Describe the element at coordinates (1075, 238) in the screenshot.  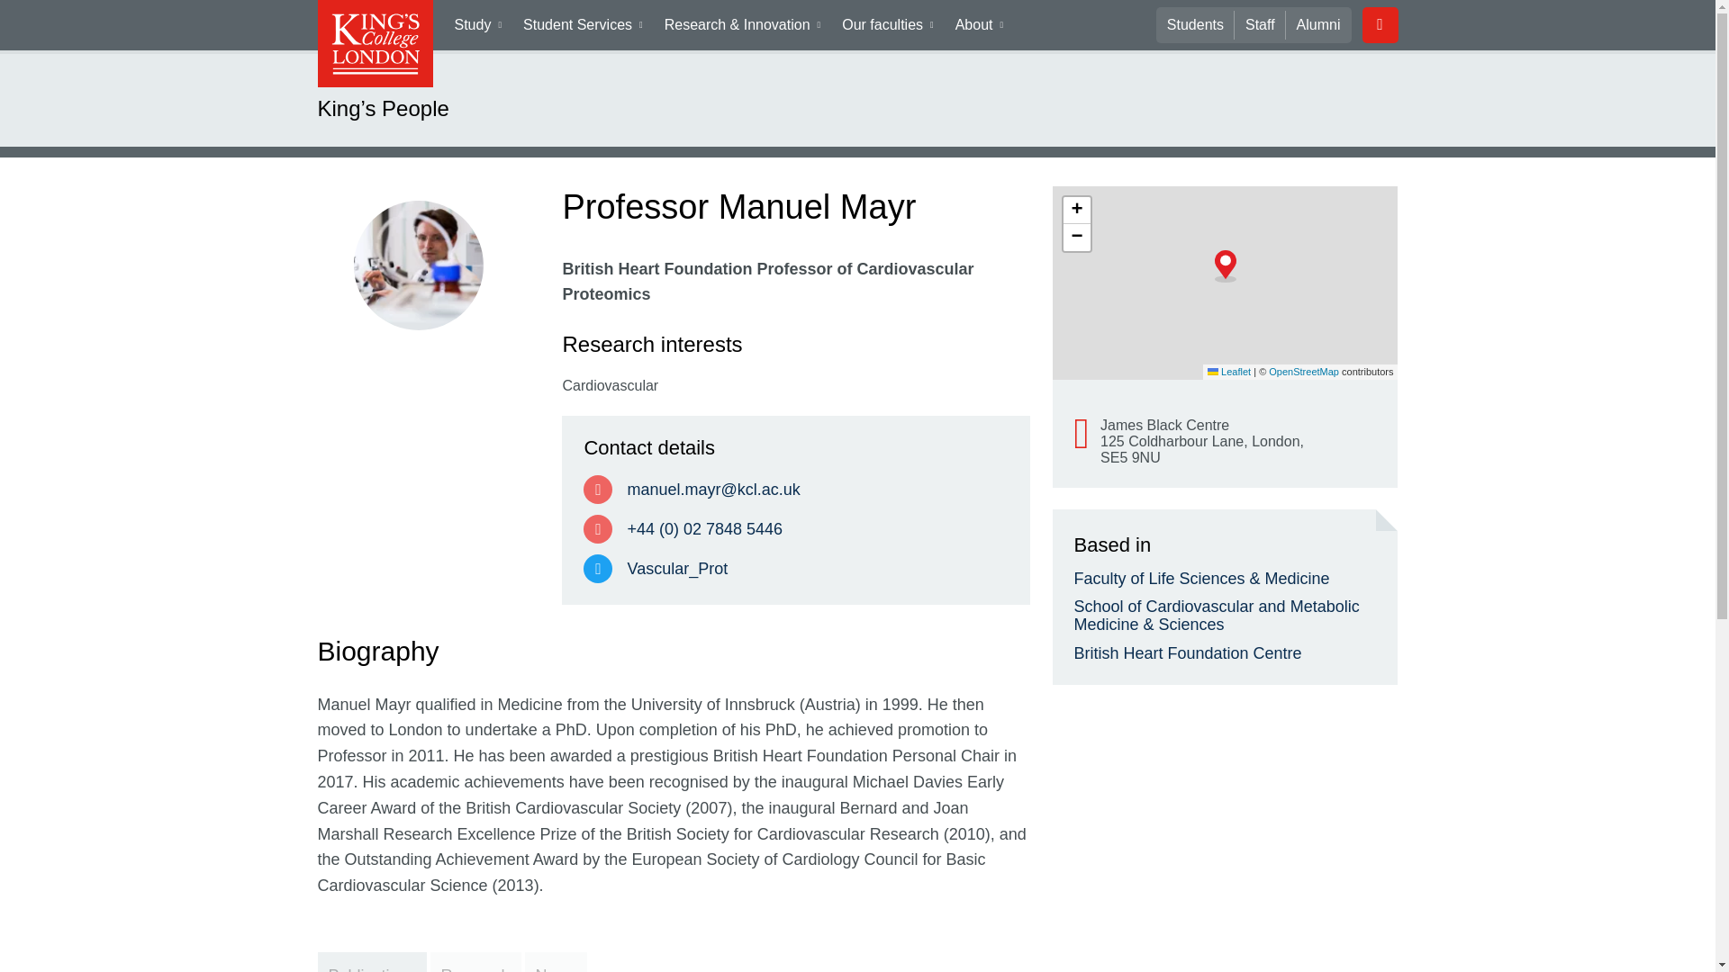
I see `Zoom out` at that location.